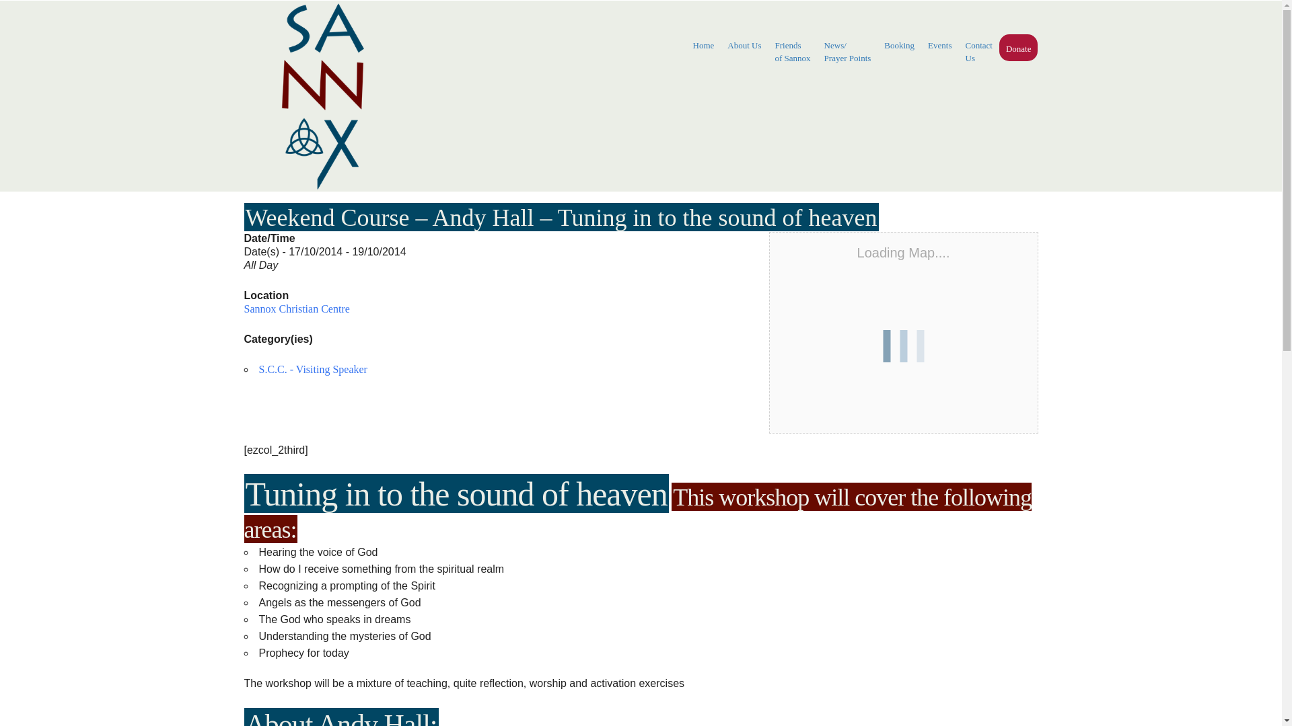  What do you see at coordinates (899, 46) in the screenshot?
I see `Booking` at bounding box center [899, 46].